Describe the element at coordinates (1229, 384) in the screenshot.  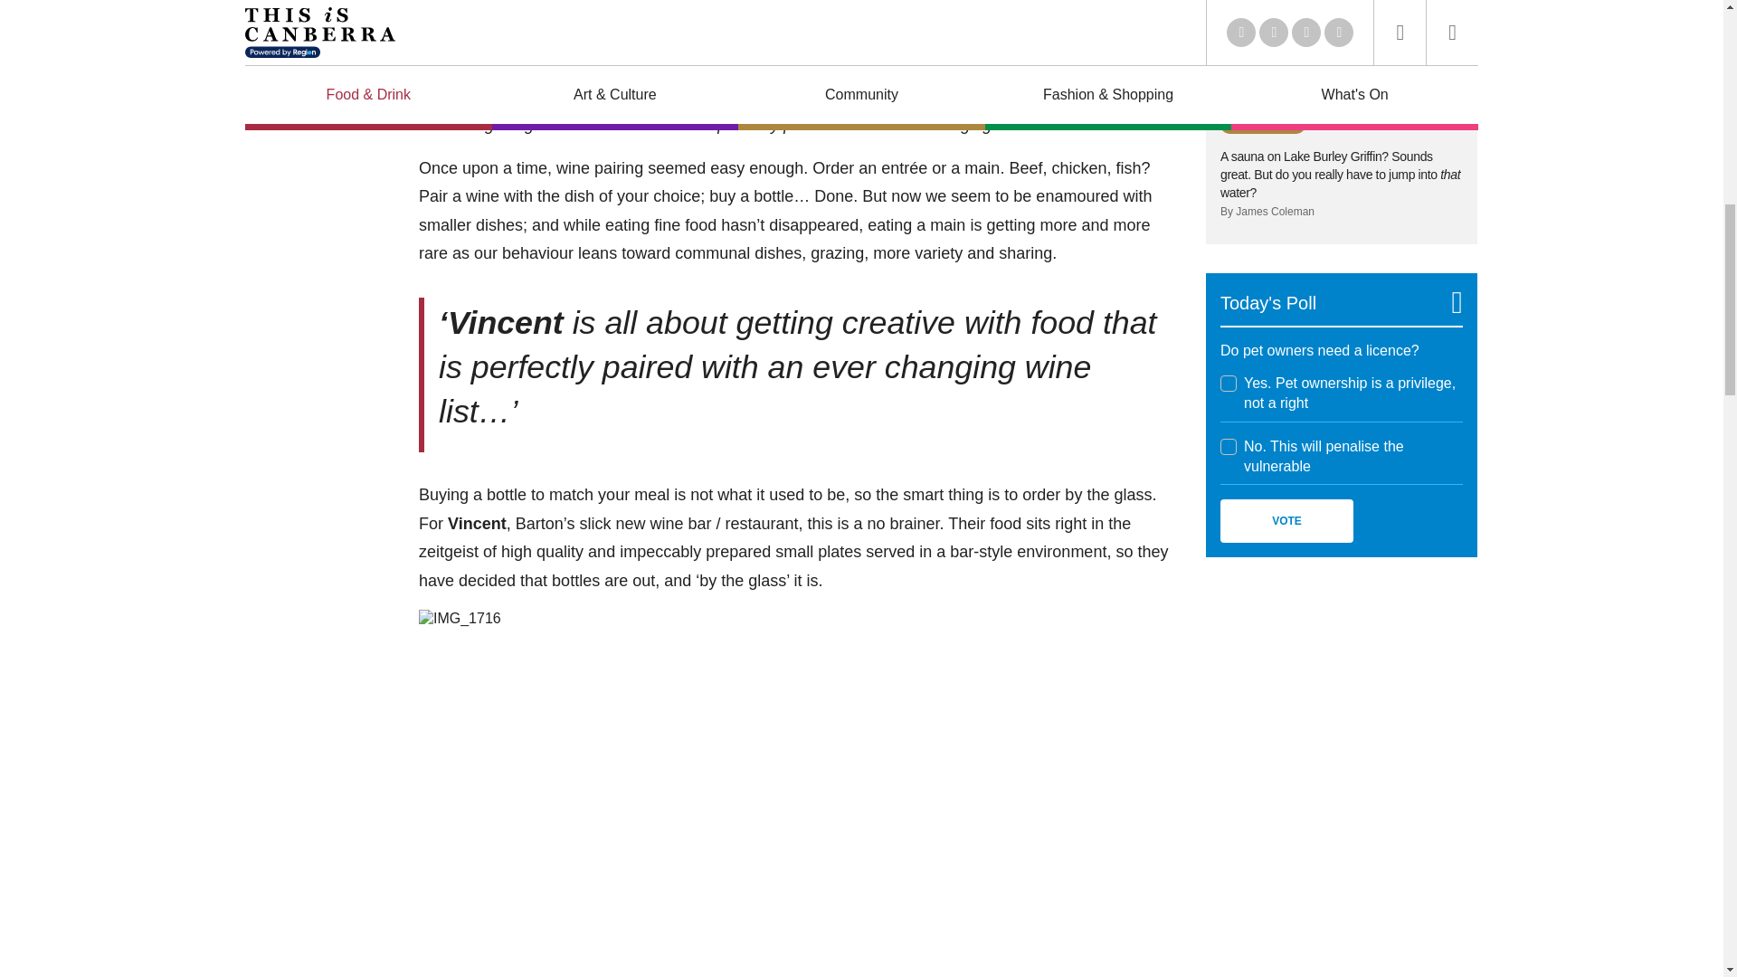
I see `1` at that location.